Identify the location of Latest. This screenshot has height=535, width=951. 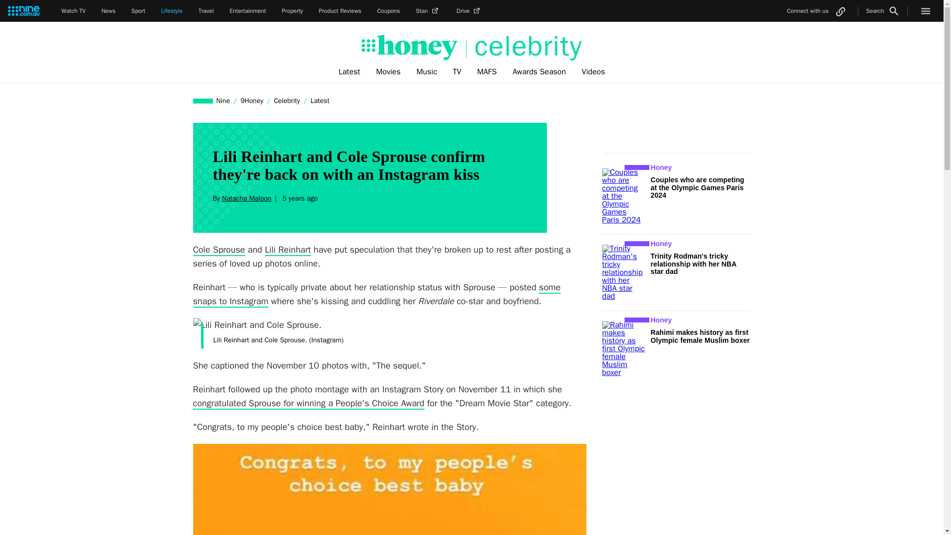
(320, 101).